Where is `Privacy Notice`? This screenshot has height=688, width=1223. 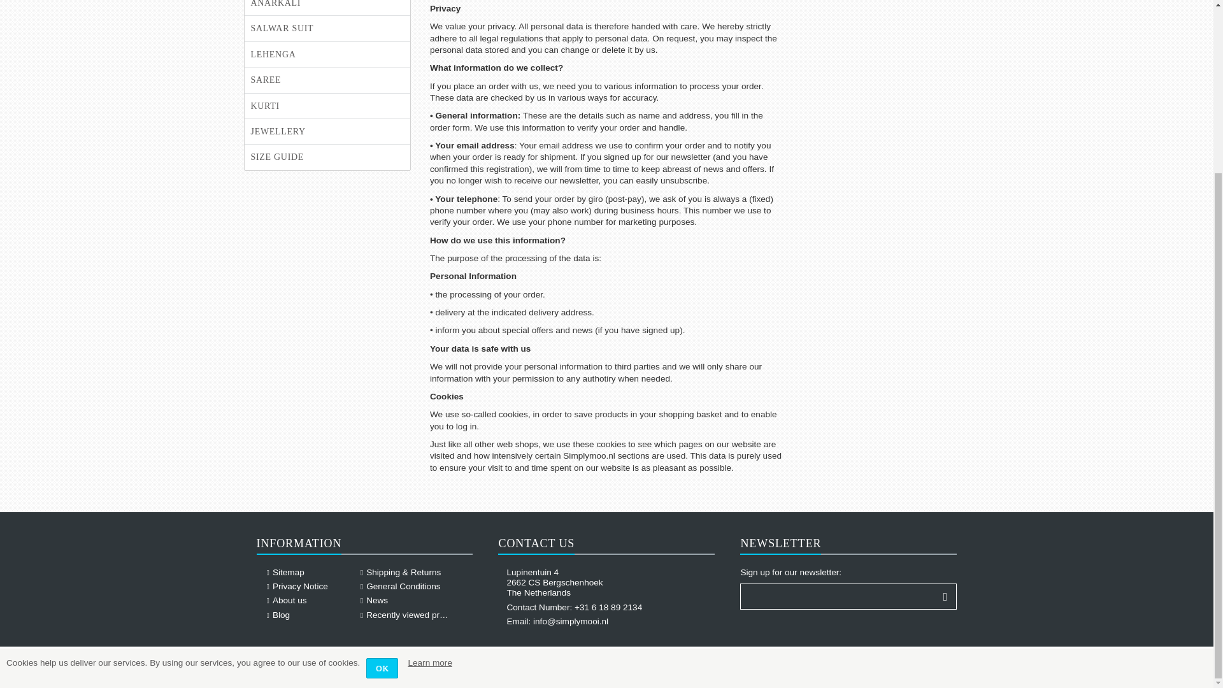
Privacy Notice is located at coordinates (300, 586).